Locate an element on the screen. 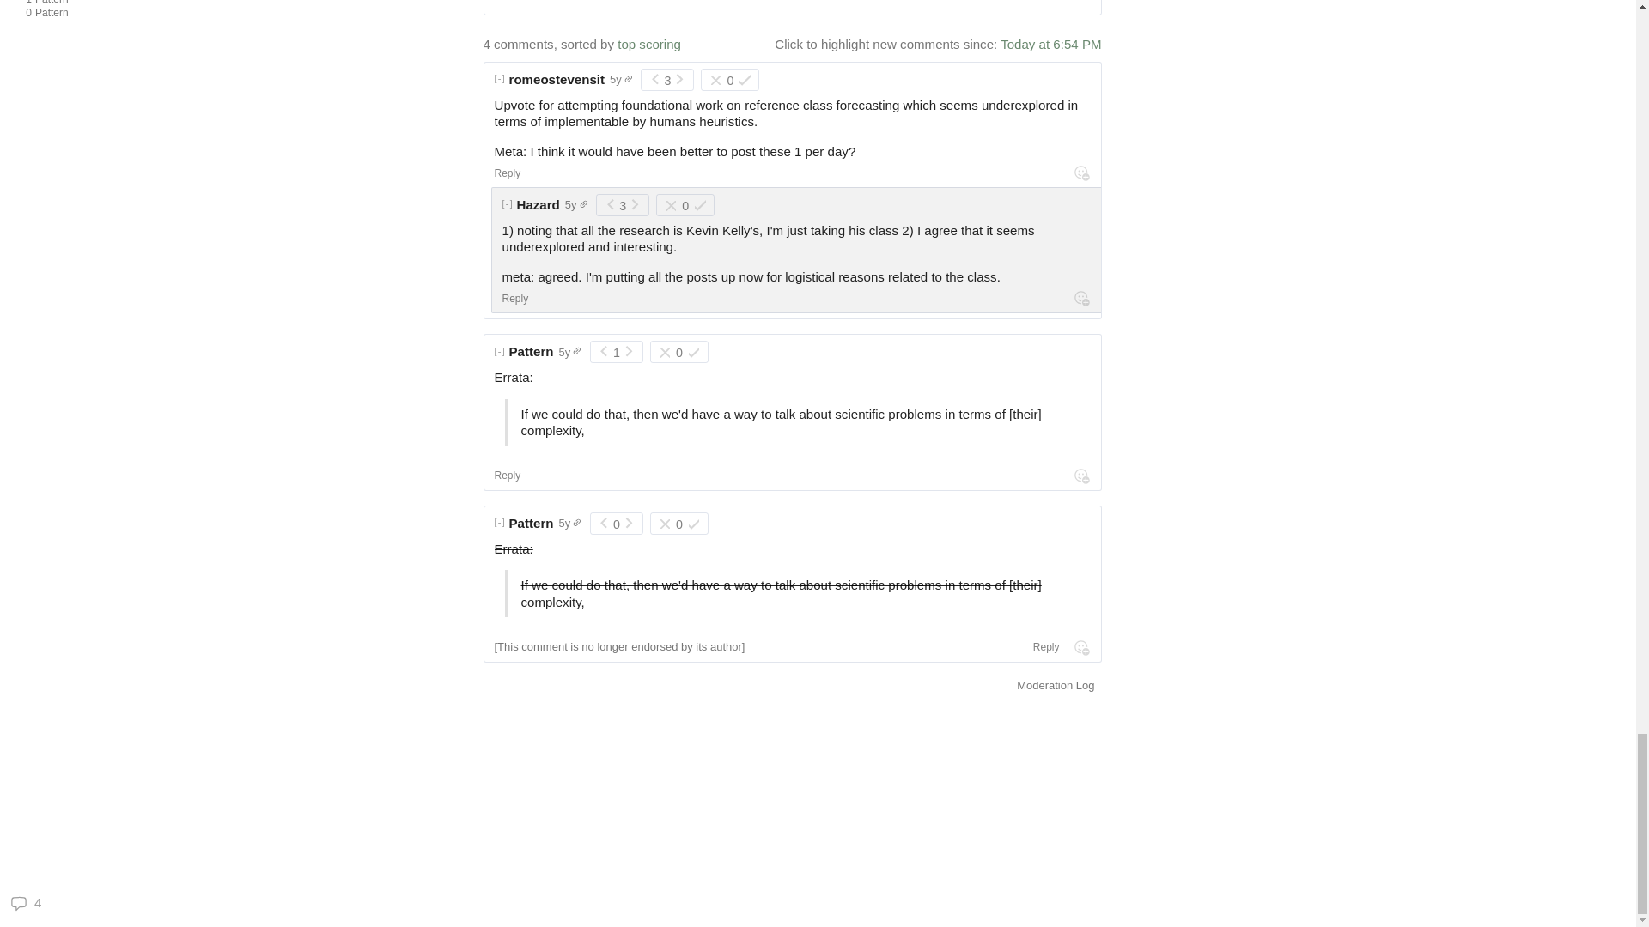 This screenshot has width=1649, height=927. top scoring is located at coordinates (508, 173).